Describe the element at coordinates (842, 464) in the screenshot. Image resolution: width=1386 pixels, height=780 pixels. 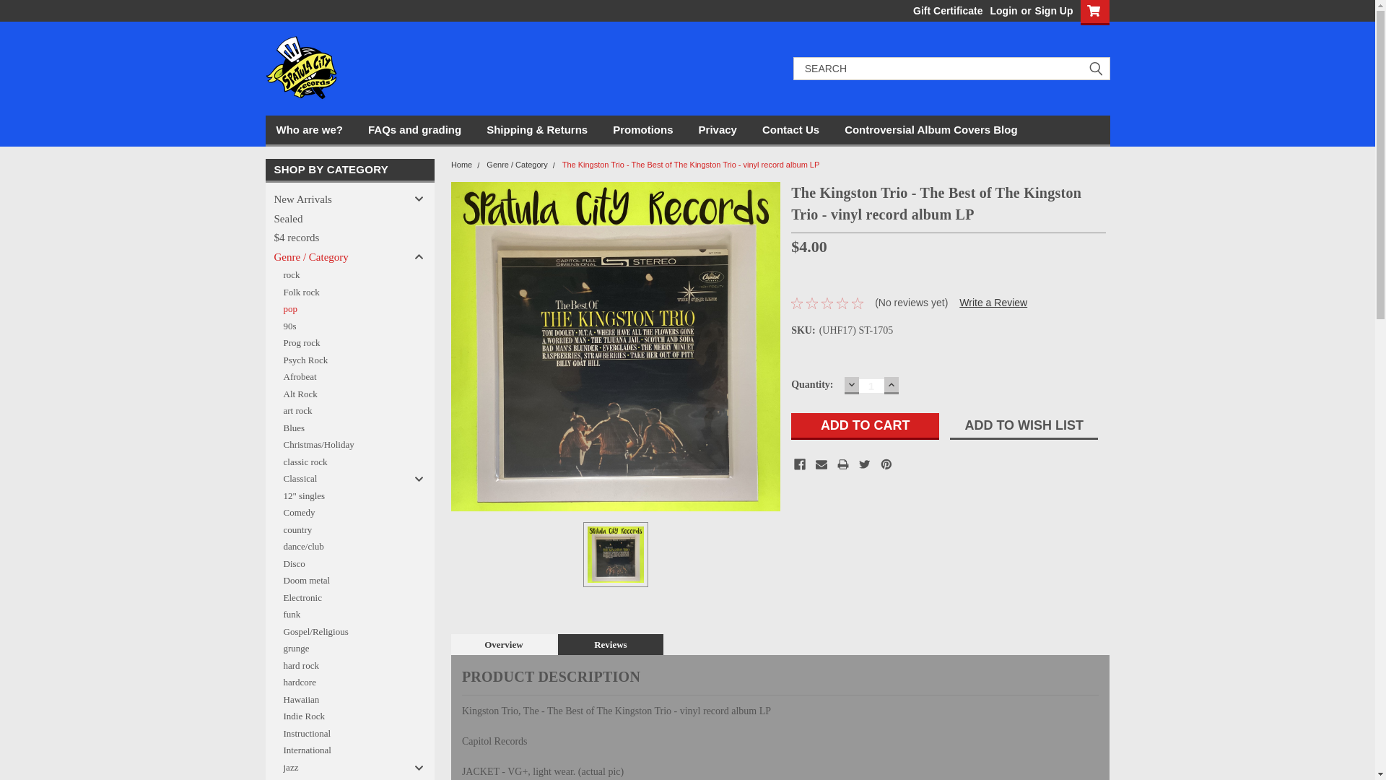
I see `Print` at that location.